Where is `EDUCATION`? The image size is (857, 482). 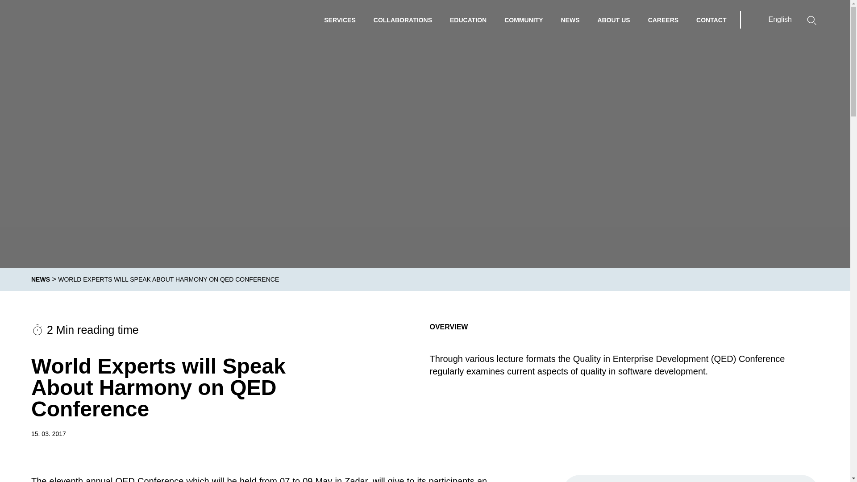
EDUCATION is located at coordinates (468, 19).